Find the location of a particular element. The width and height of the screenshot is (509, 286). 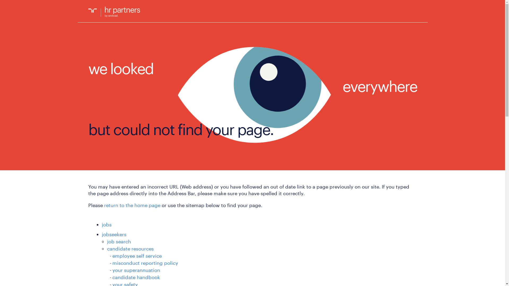

candidate handbook is located at coordinates (136, 277).